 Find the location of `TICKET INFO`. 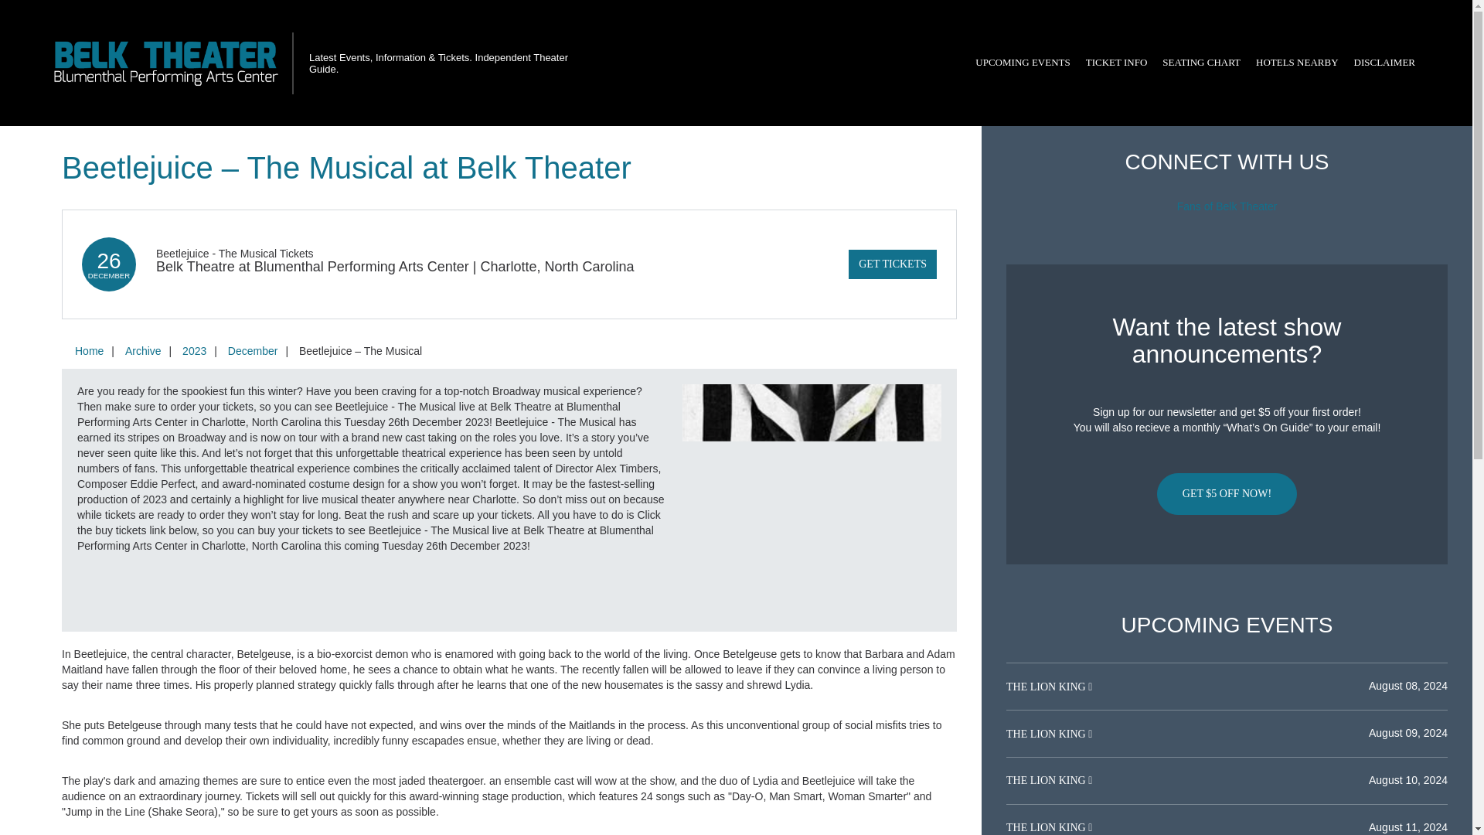

TICKET INFO is located at coordinates (1117, 63).